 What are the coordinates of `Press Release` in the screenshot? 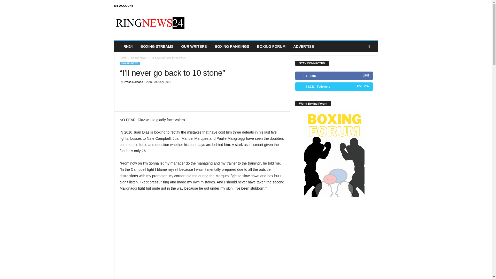 It's located at (133, 82).